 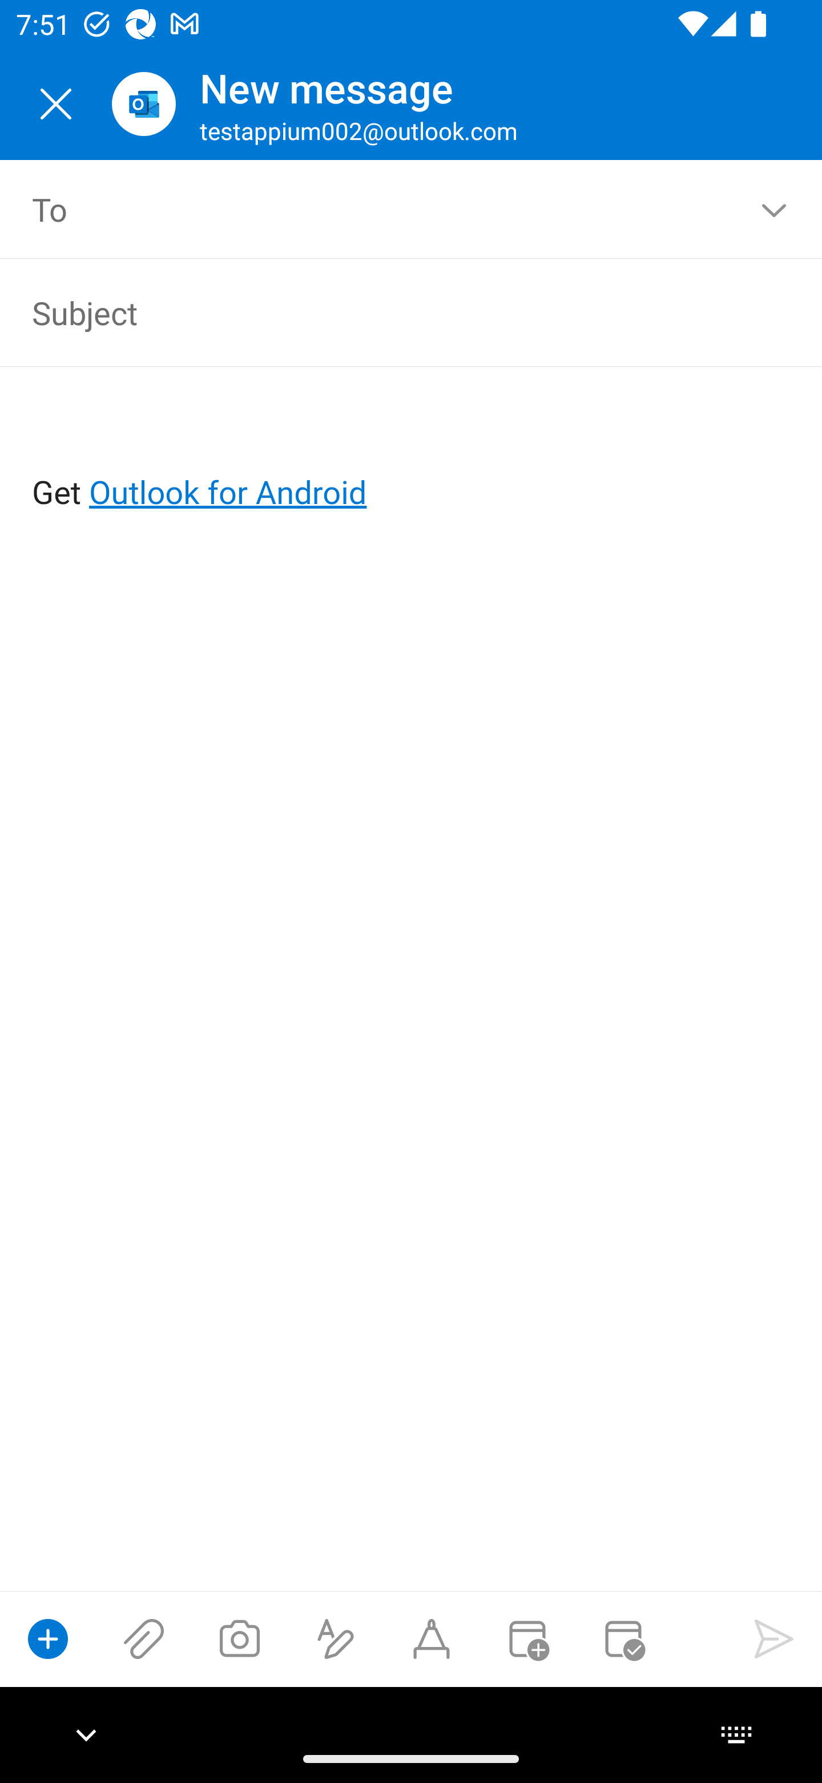 I want to click on Attach files, so click(x=144, y=1638).